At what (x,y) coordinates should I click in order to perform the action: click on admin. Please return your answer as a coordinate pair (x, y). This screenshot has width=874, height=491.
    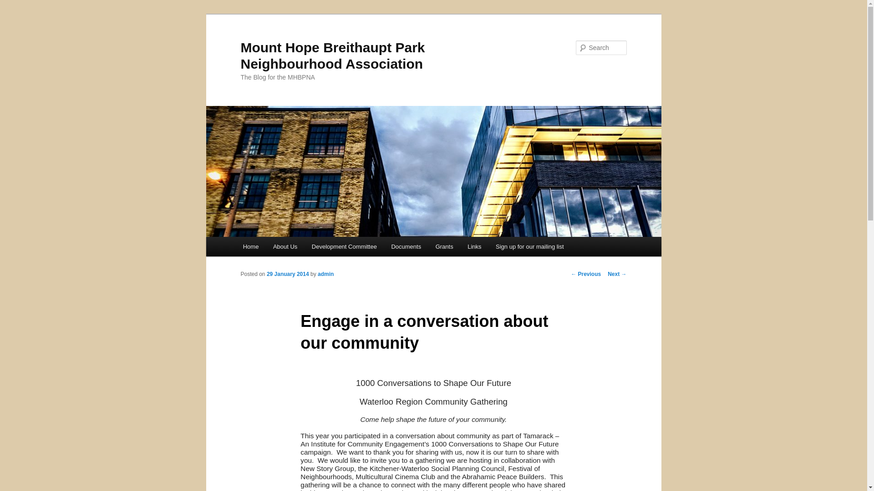
    Looking at the image, I should click on (326, 274).